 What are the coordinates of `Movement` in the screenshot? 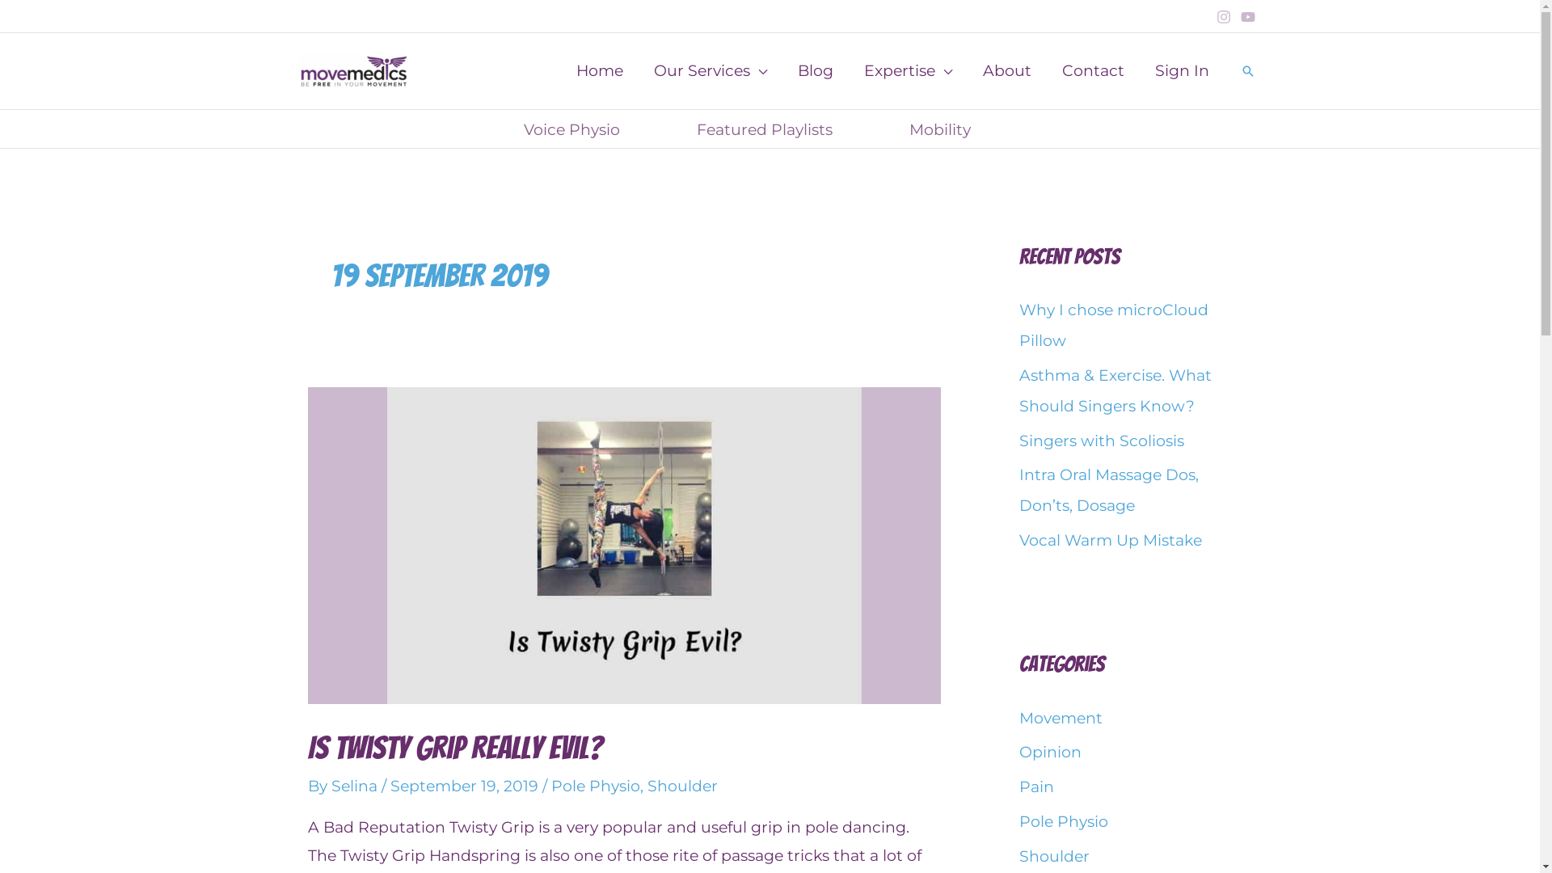 It's located at (1061, 718).